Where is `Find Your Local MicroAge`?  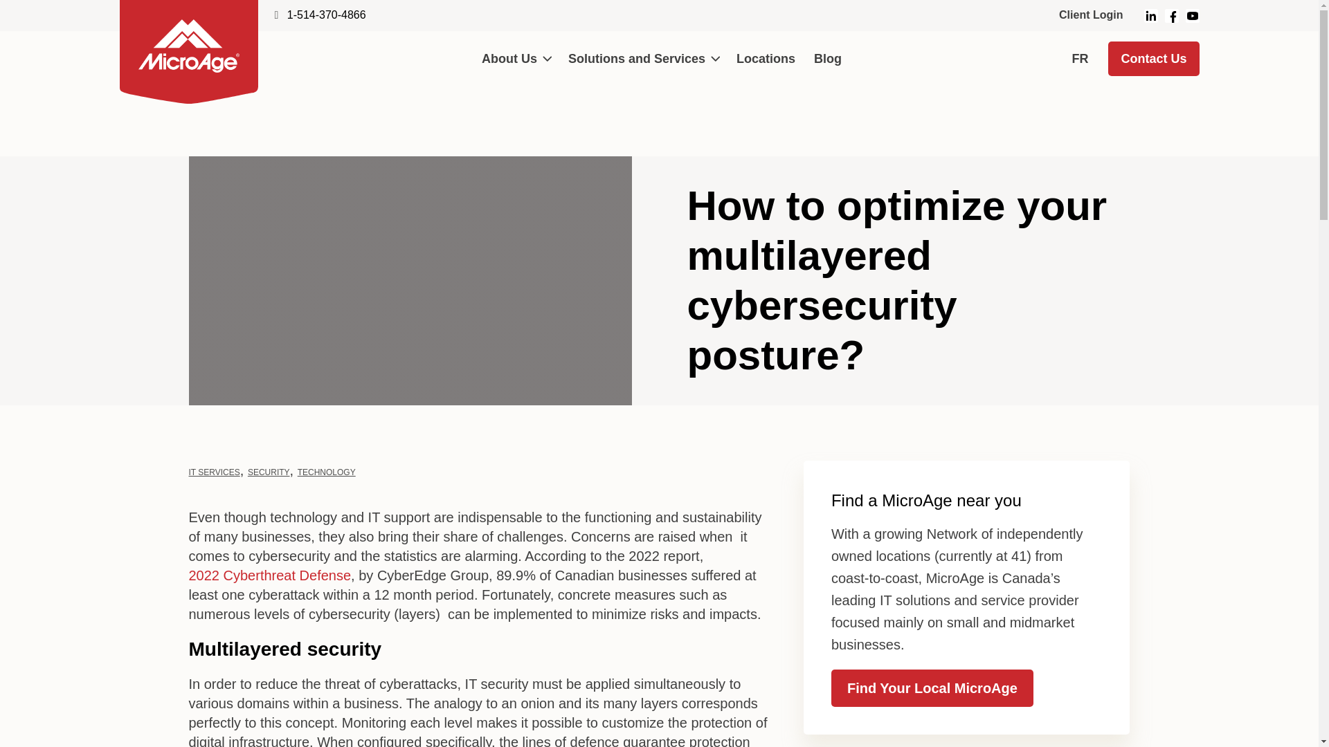 Find Your Local MicroAge is located at coordinates (932, 688).